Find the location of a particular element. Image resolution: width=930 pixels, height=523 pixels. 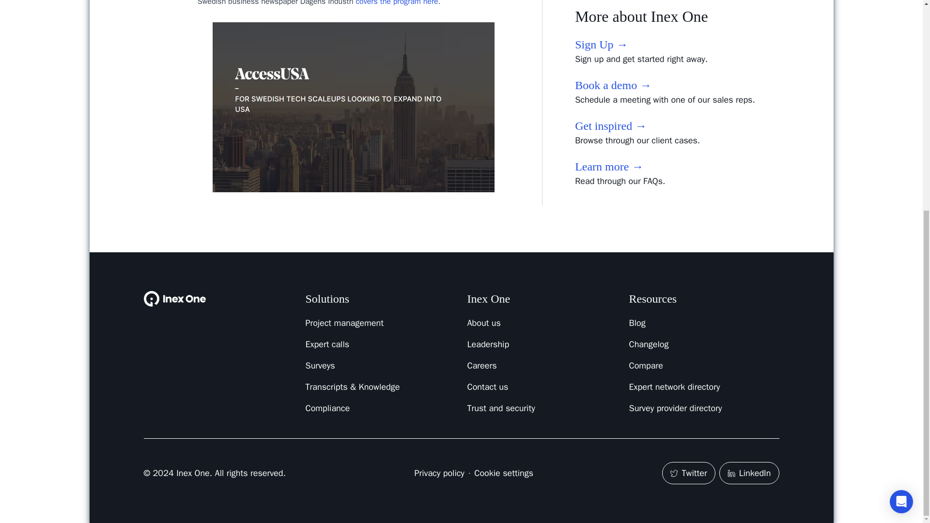

LinkedIn is located at coordinates (749, 473).